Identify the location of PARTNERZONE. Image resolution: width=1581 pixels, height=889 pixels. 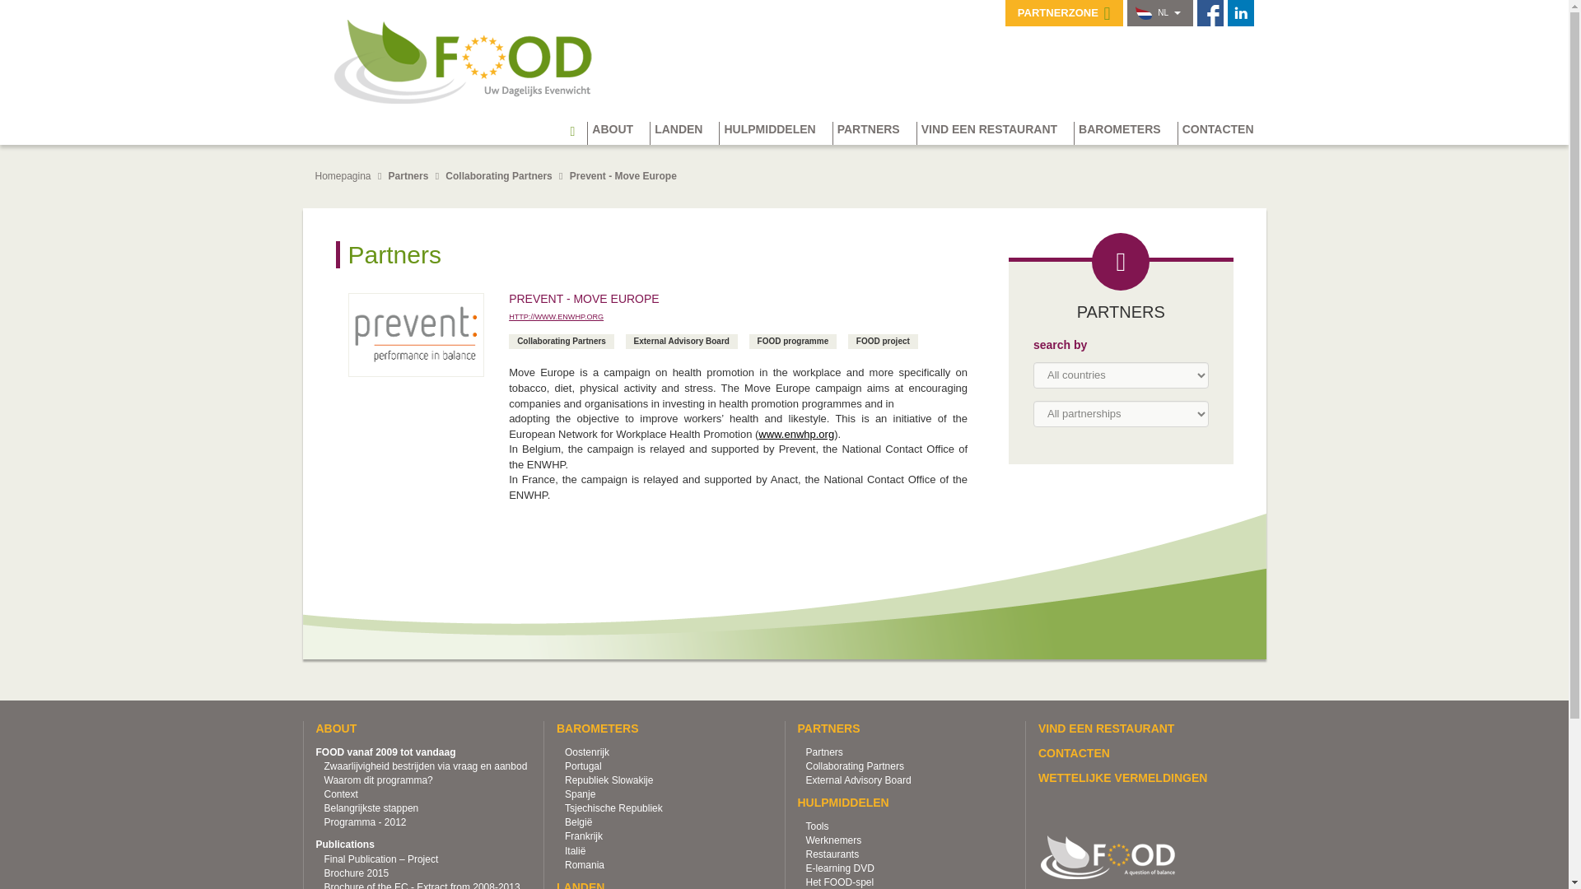
(1064, 13).